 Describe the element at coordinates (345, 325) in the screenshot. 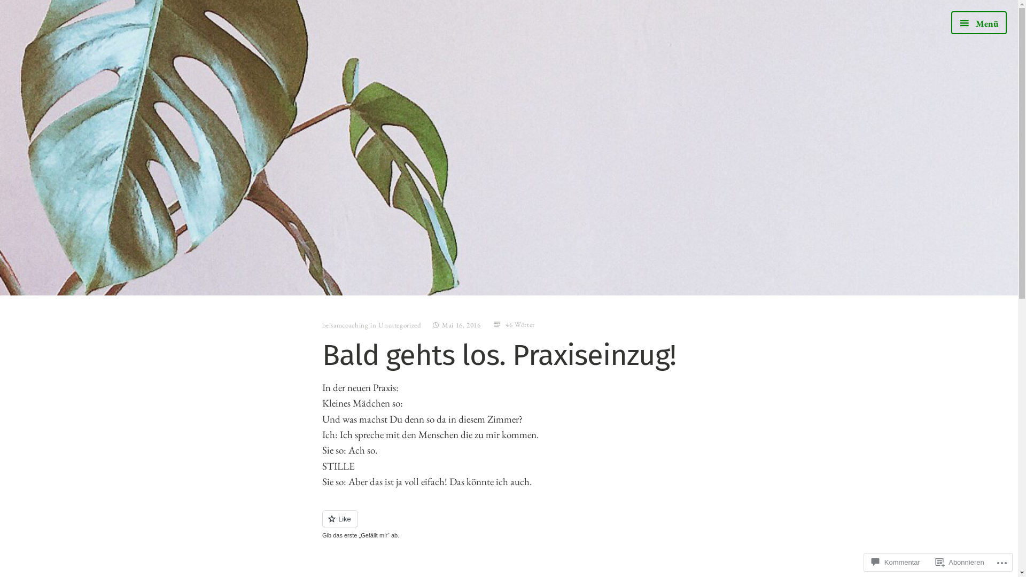

I see `beisamcoaching` at that location.